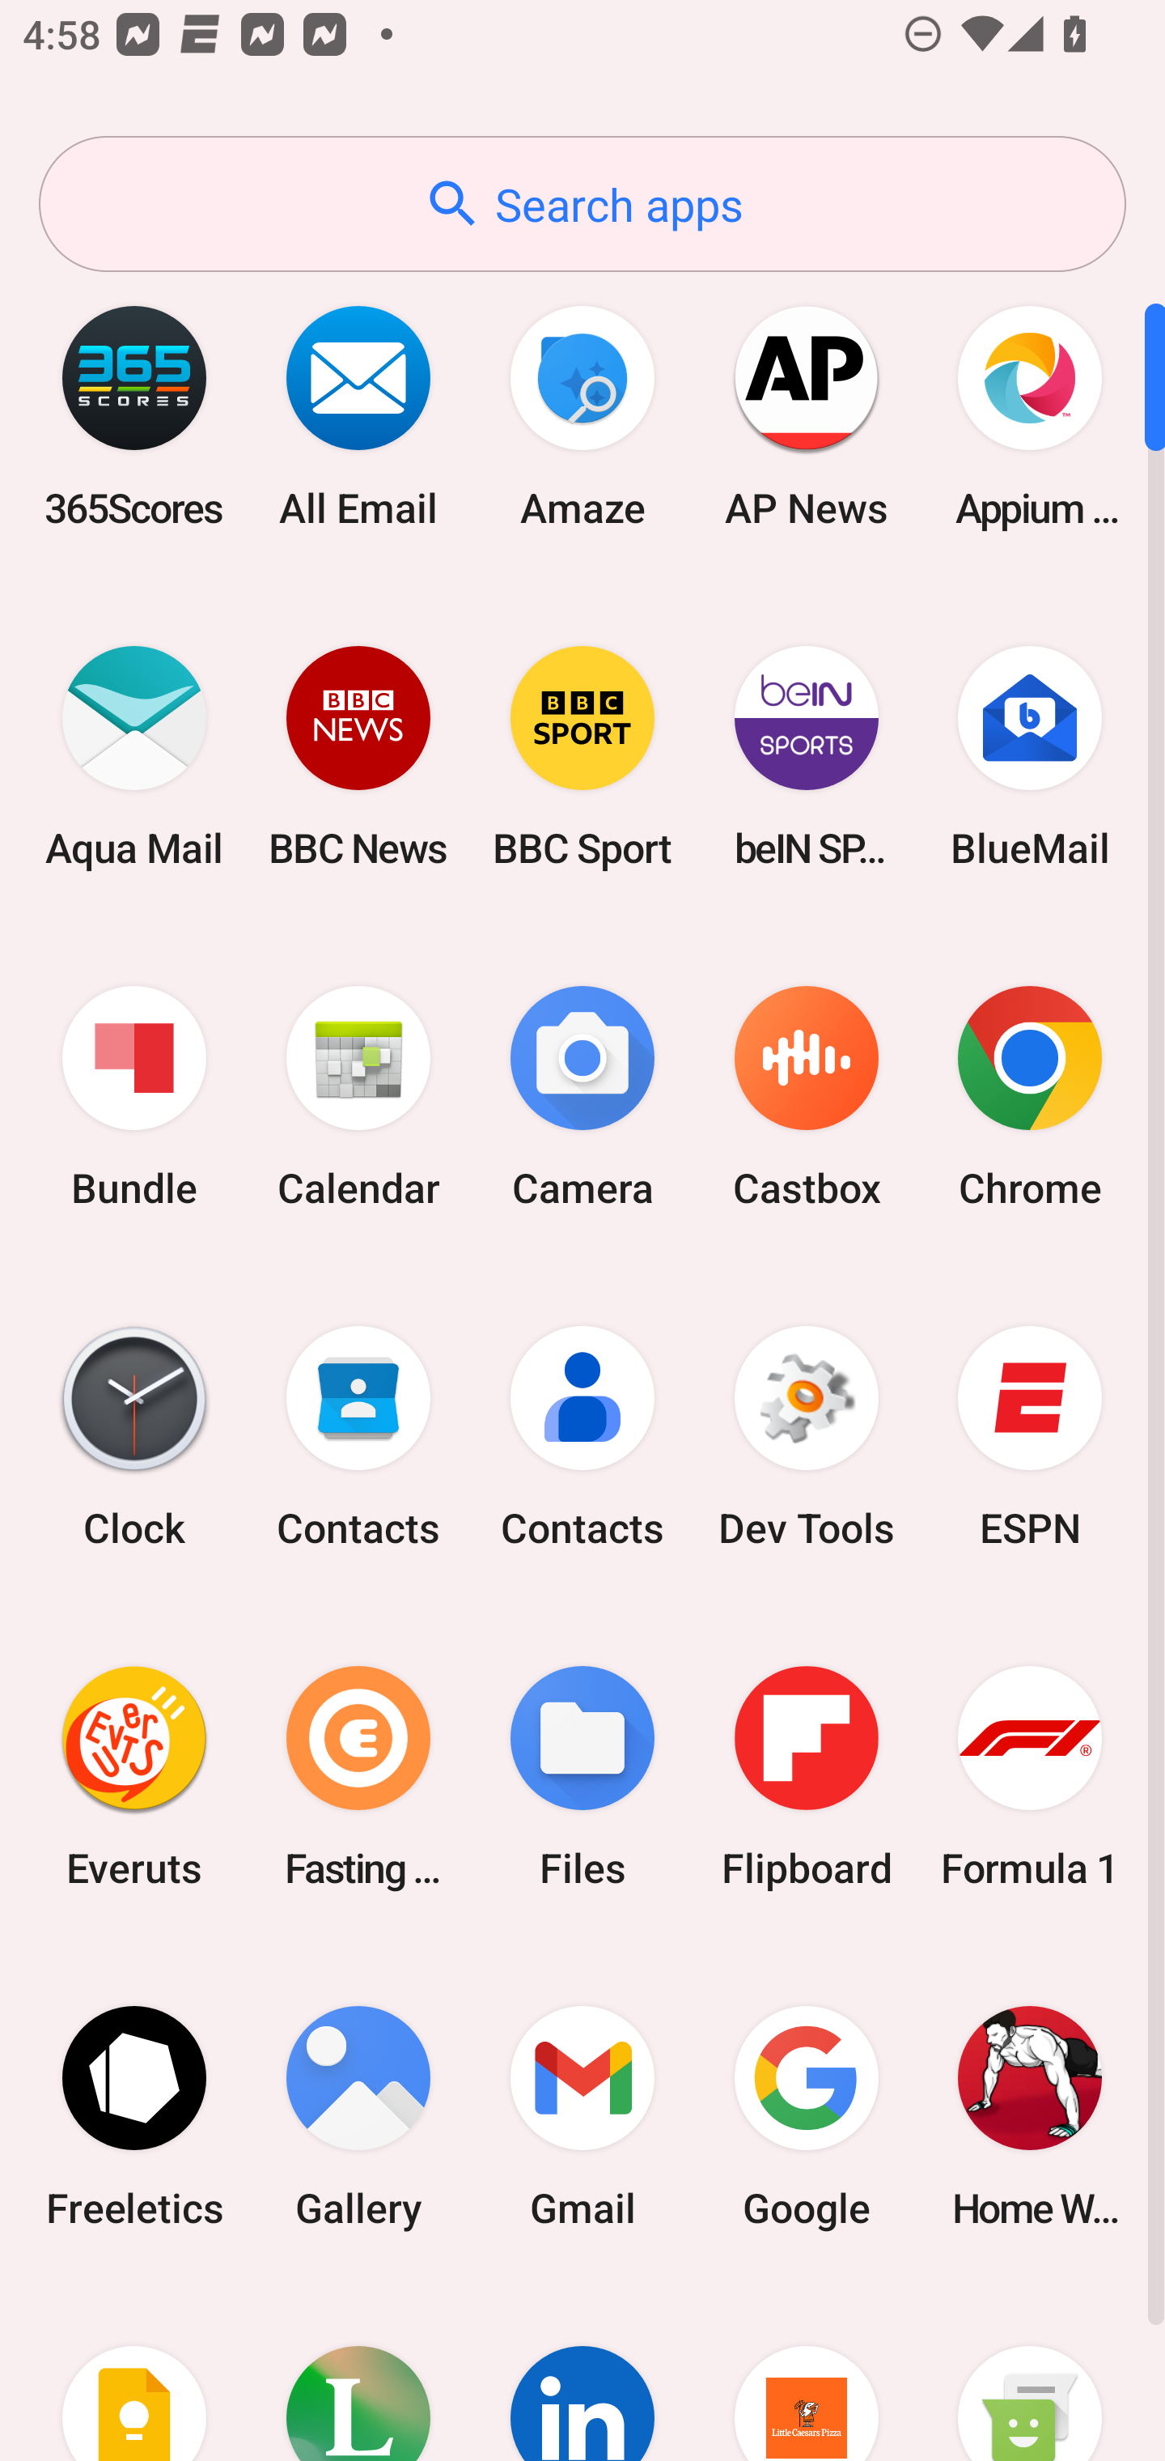 This screenshot has height=2461, width=1165. Describe the element at coordinates (134, 1098) in the screenshot. I see `Bundle` at that location.